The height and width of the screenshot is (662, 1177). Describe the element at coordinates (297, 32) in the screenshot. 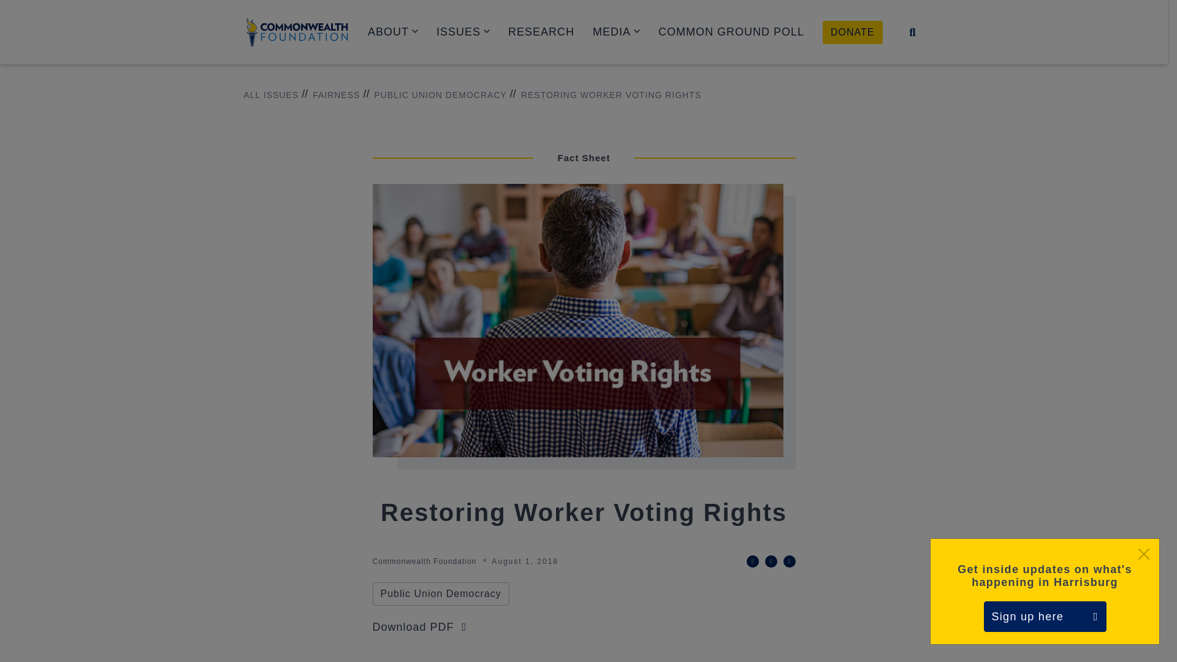

I see `Commonwealth Foundation` at that location.